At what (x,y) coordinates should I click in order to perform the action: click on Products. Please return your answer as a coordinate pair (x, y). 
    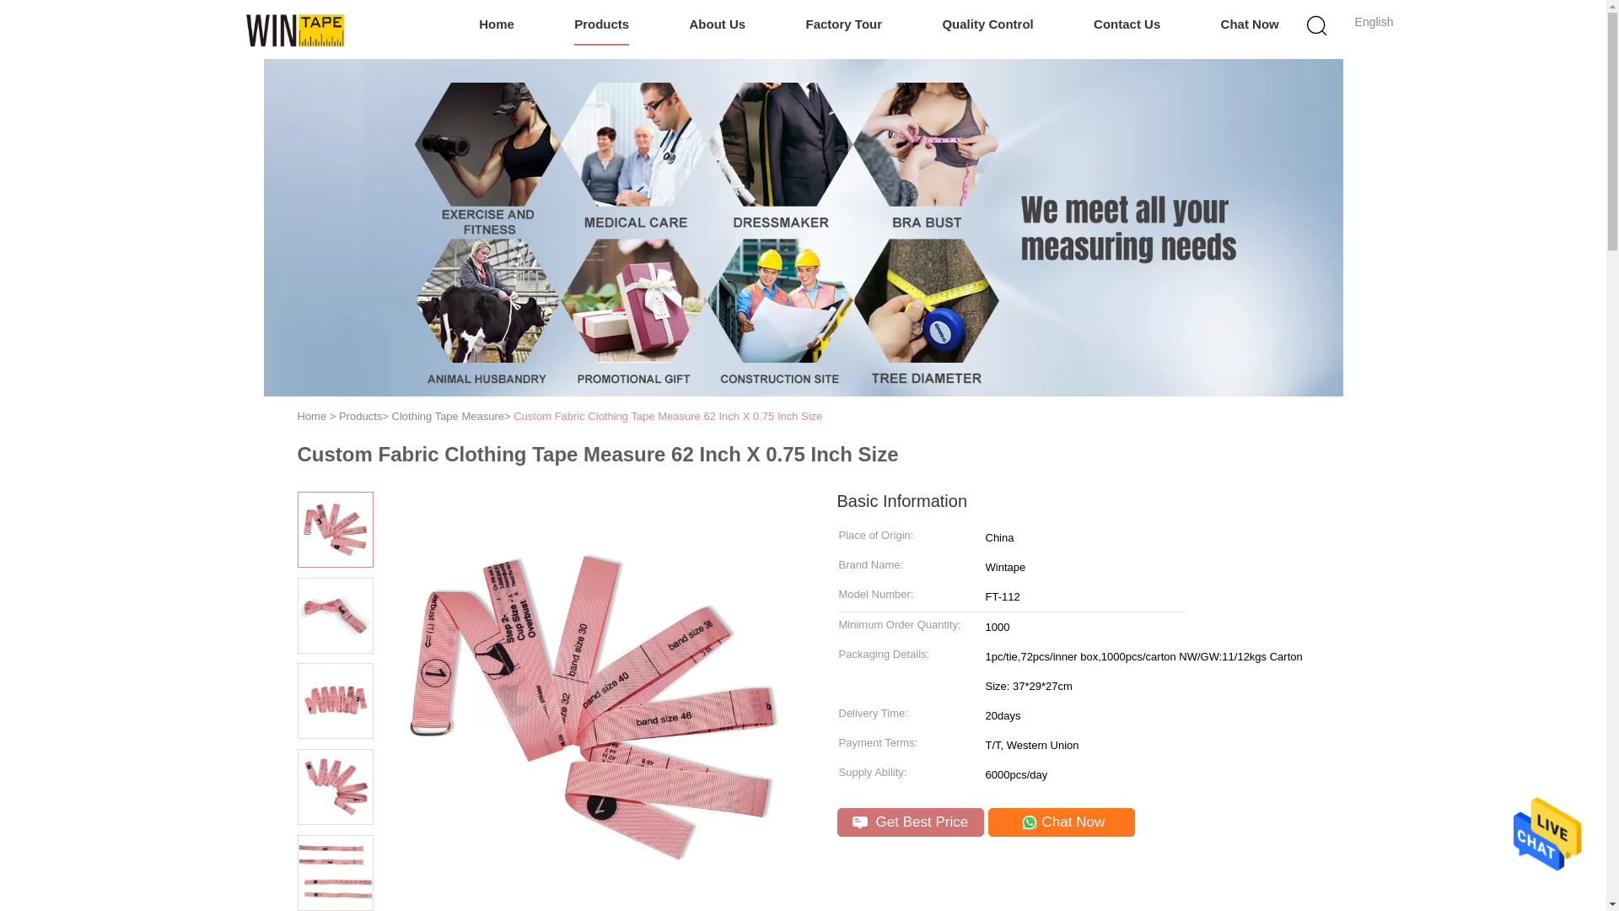
    Looking at the image, I should click on (602, 25).